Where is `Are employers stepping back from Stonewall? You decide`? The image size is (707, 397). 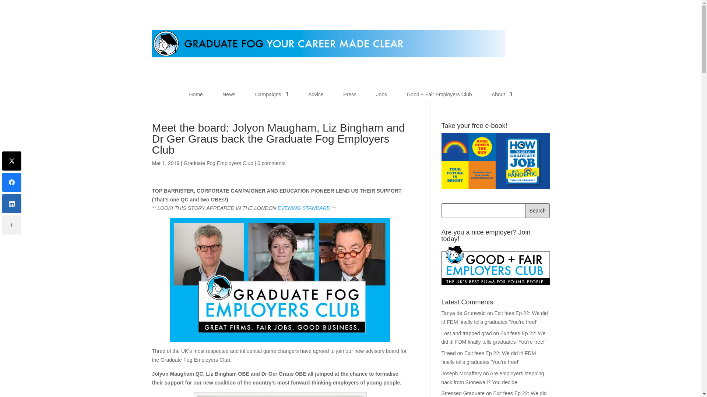 Are employers stepping back from Stonewall? You decide is located at coordinates (492, 378).